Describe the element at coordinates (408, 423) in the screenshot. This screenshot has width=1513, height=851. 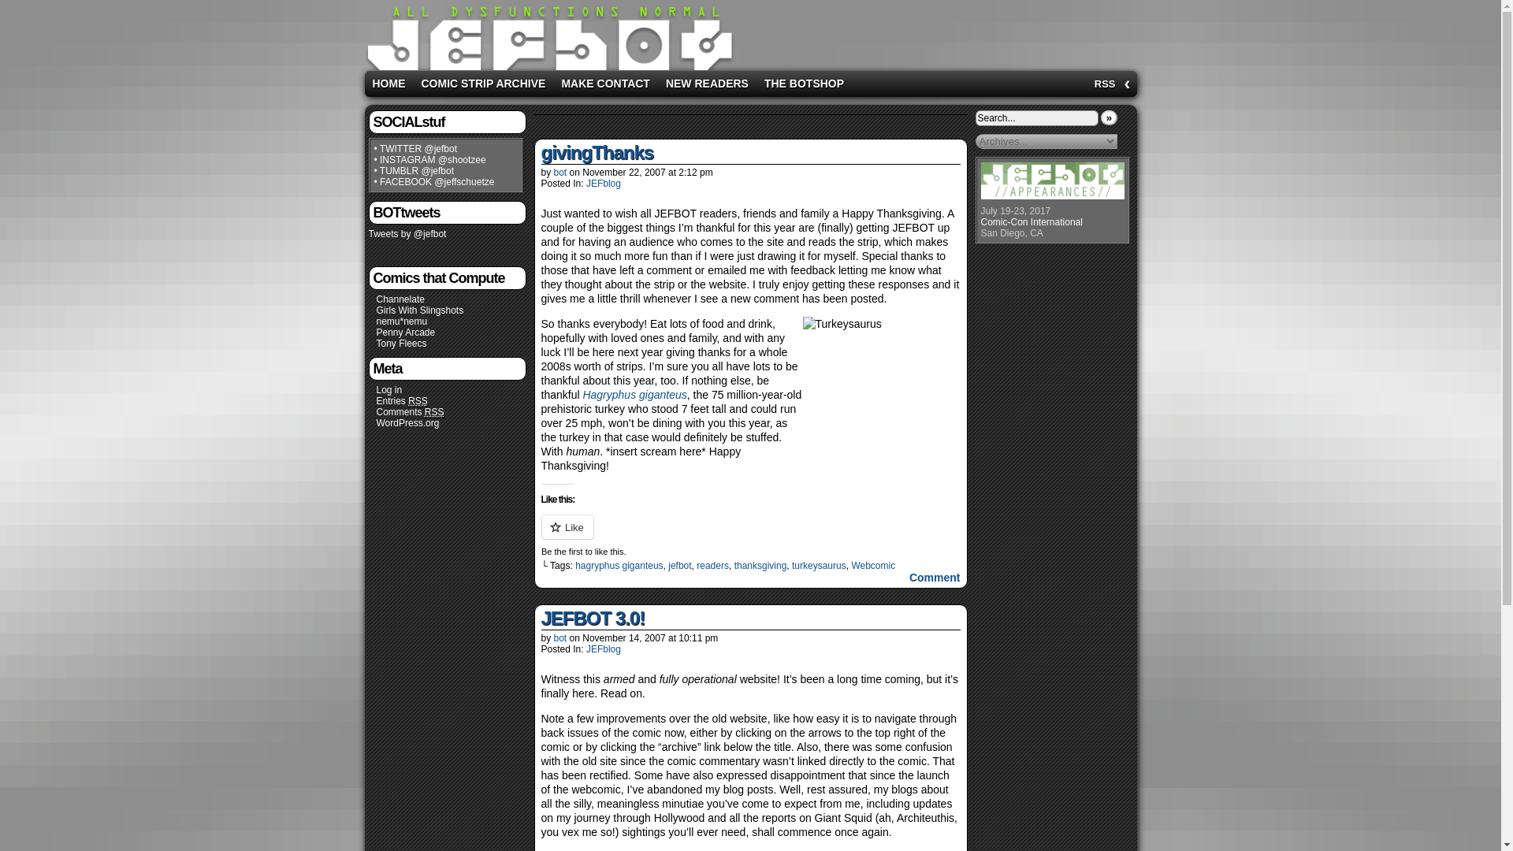
I see `WordPress.org` at that location.